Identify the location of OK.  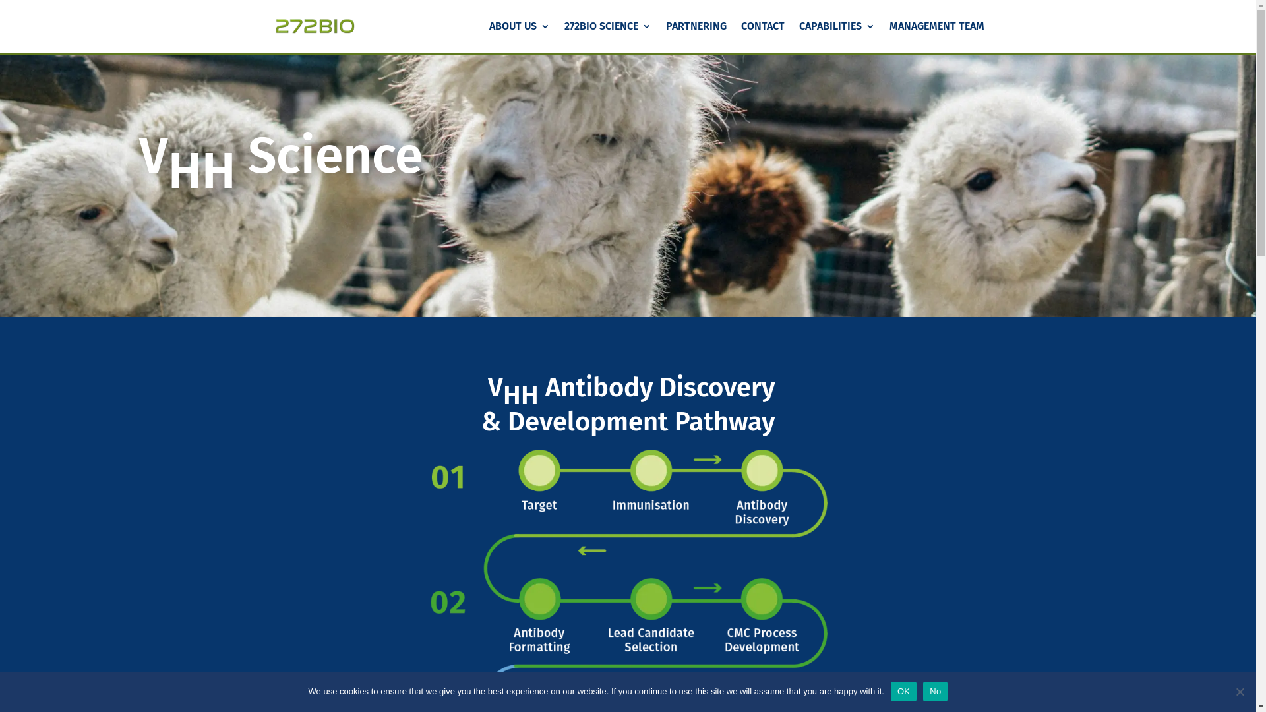
(903, 692).